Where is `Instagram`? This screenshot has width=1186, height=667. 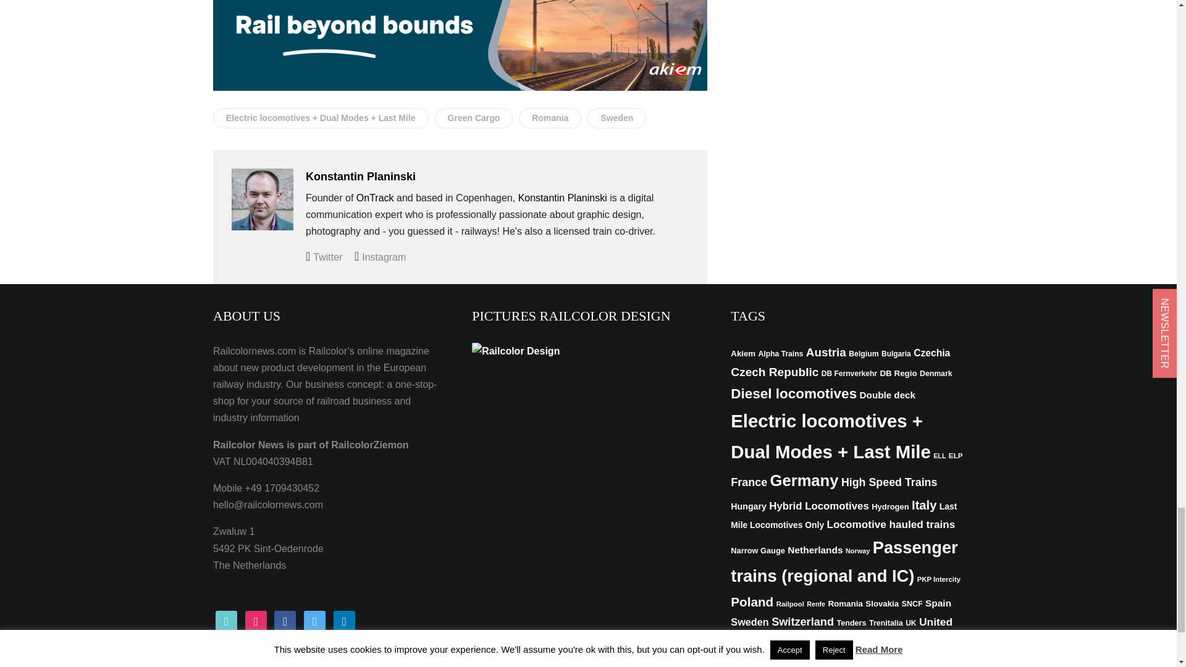 Instagram is located at coordinates (380, 257).